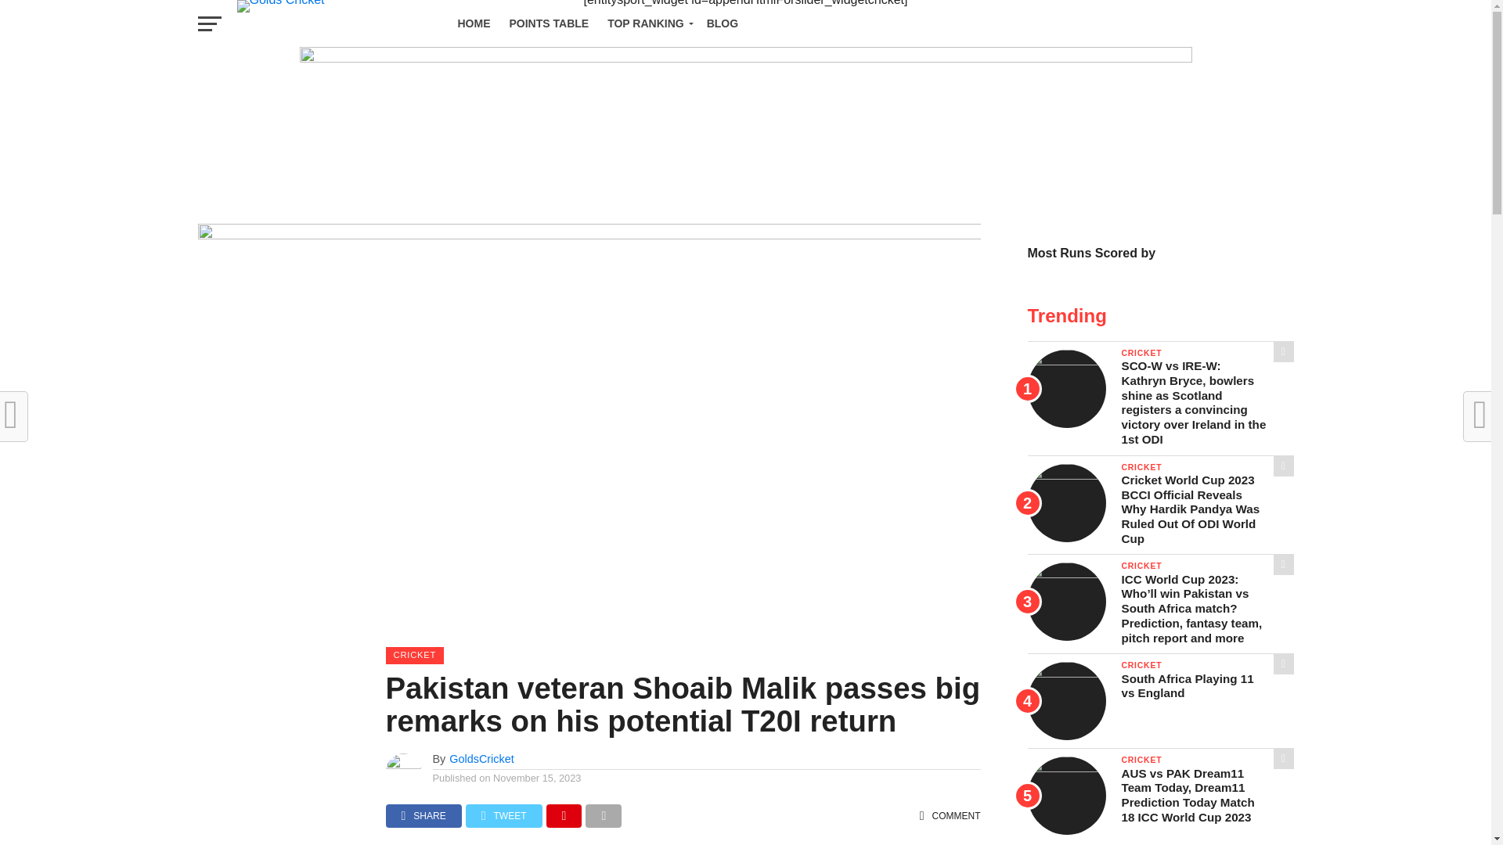 Image resolution: width=1503 pixels, height=845 pixels. I want to click on TOP RANKING, so click(647, 23).